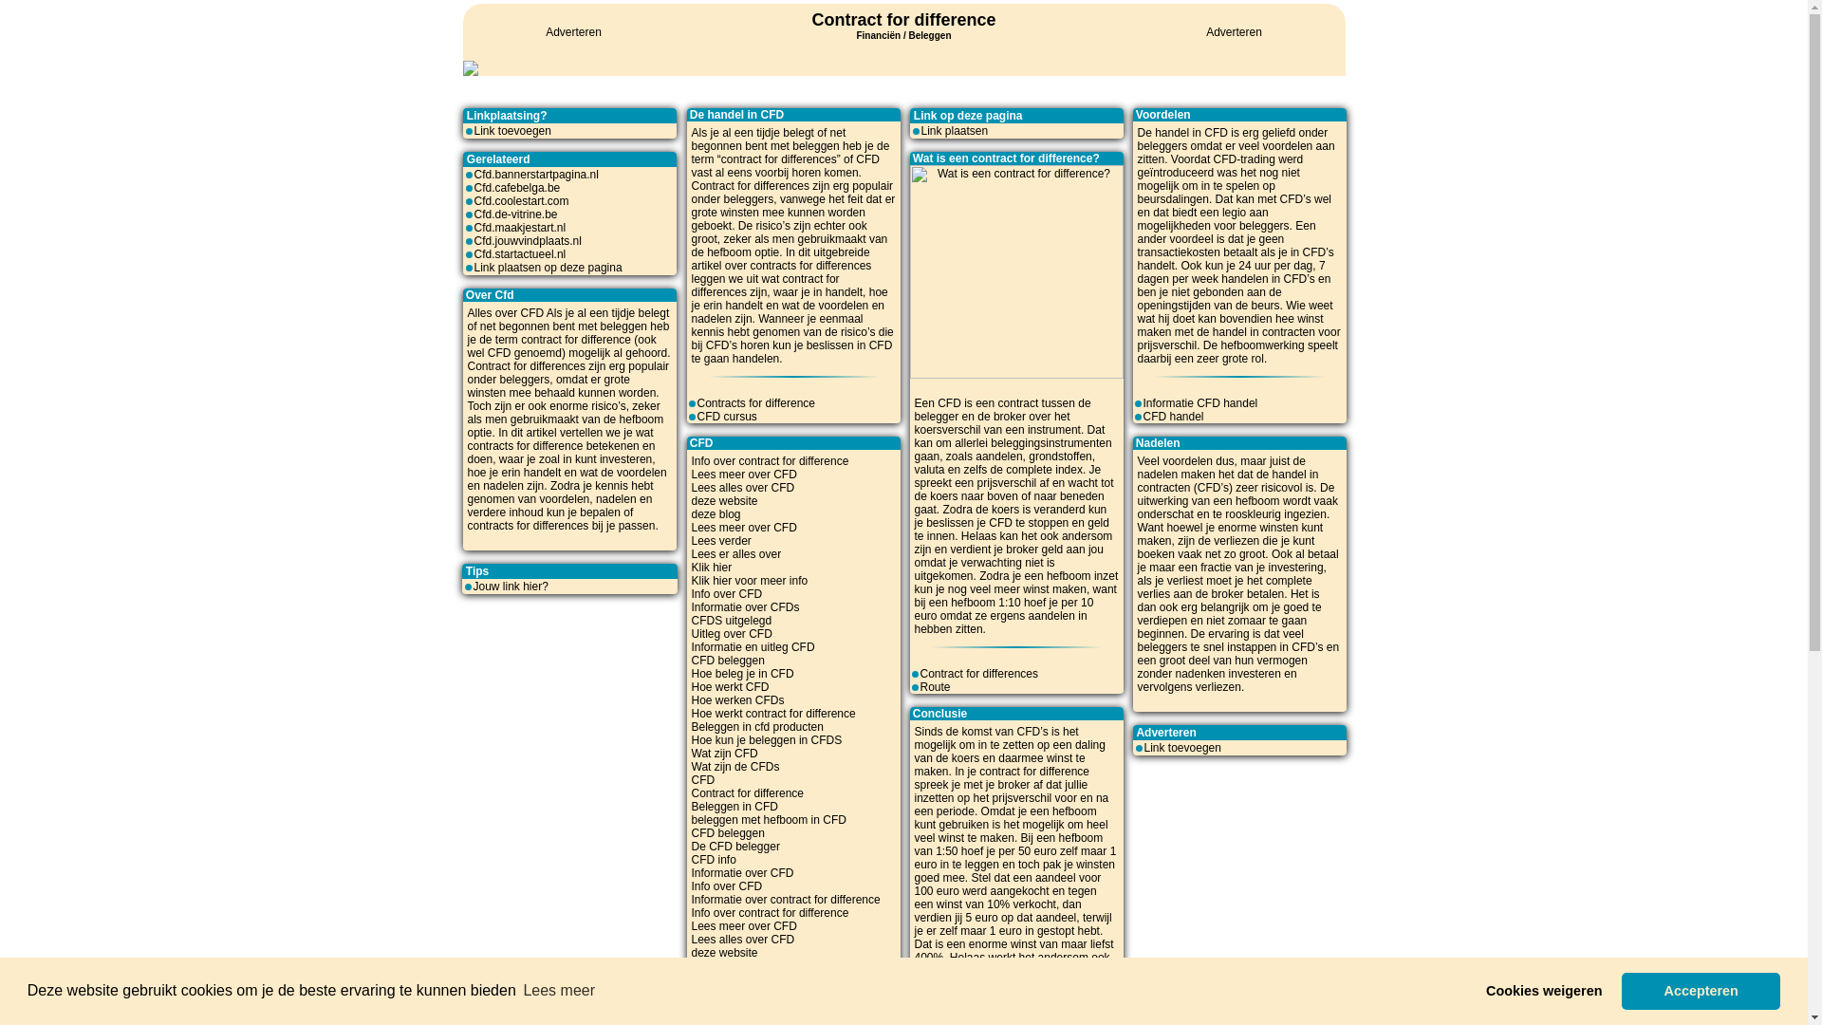 The width and height of the screenshot is (1822, 1025). Describe the element at coordinates (724, 953) in the screenshot. I see `deze website` at that location.